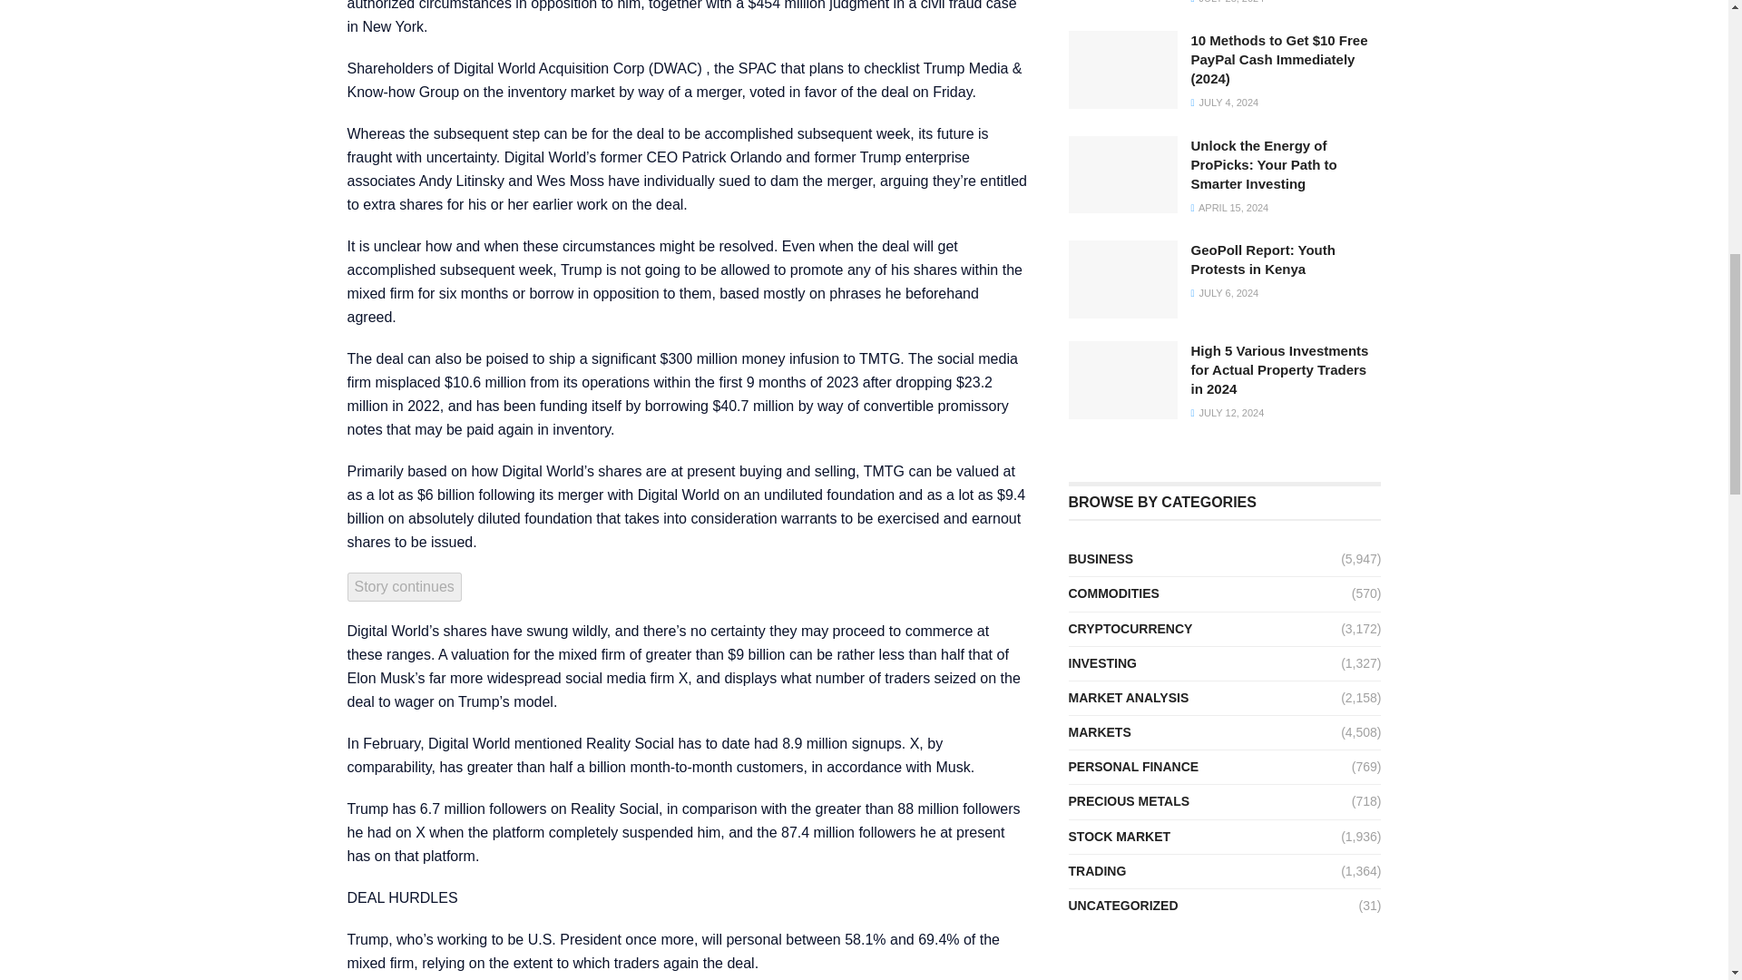 This screenshot has height=980, width=1742. What do you see at coordinates (404, 586) in the screenshot?
I see `Story continues` at bounding box center [404, 586].